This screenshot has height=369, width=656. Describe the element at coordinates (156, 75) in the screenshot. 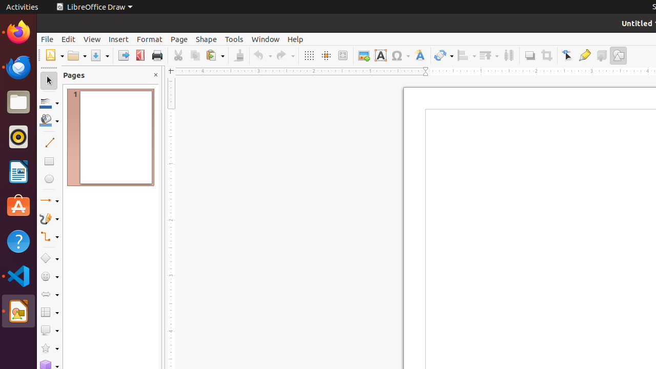

I see `Close Pane` at that location.